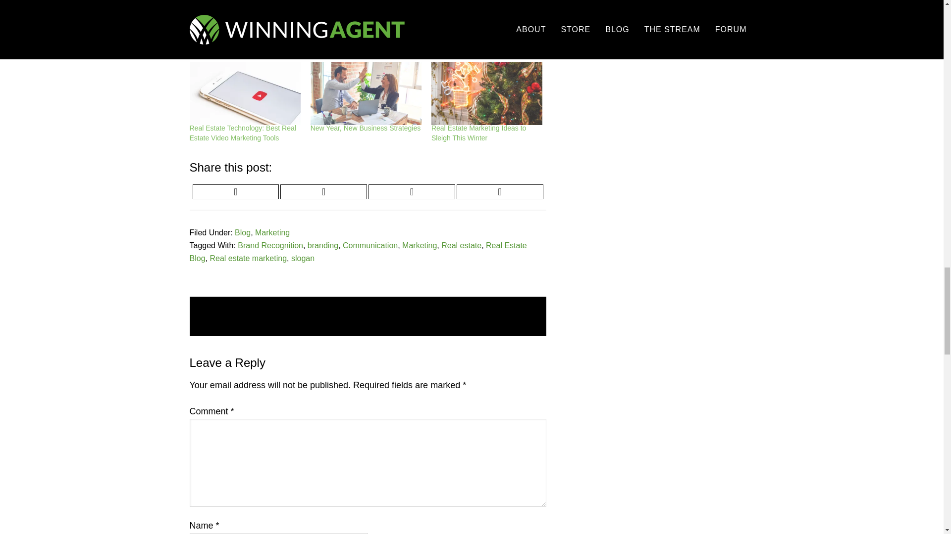  Describe the element at coordinates (419, 245) in the screenshot. I see `Marketing` at that location.